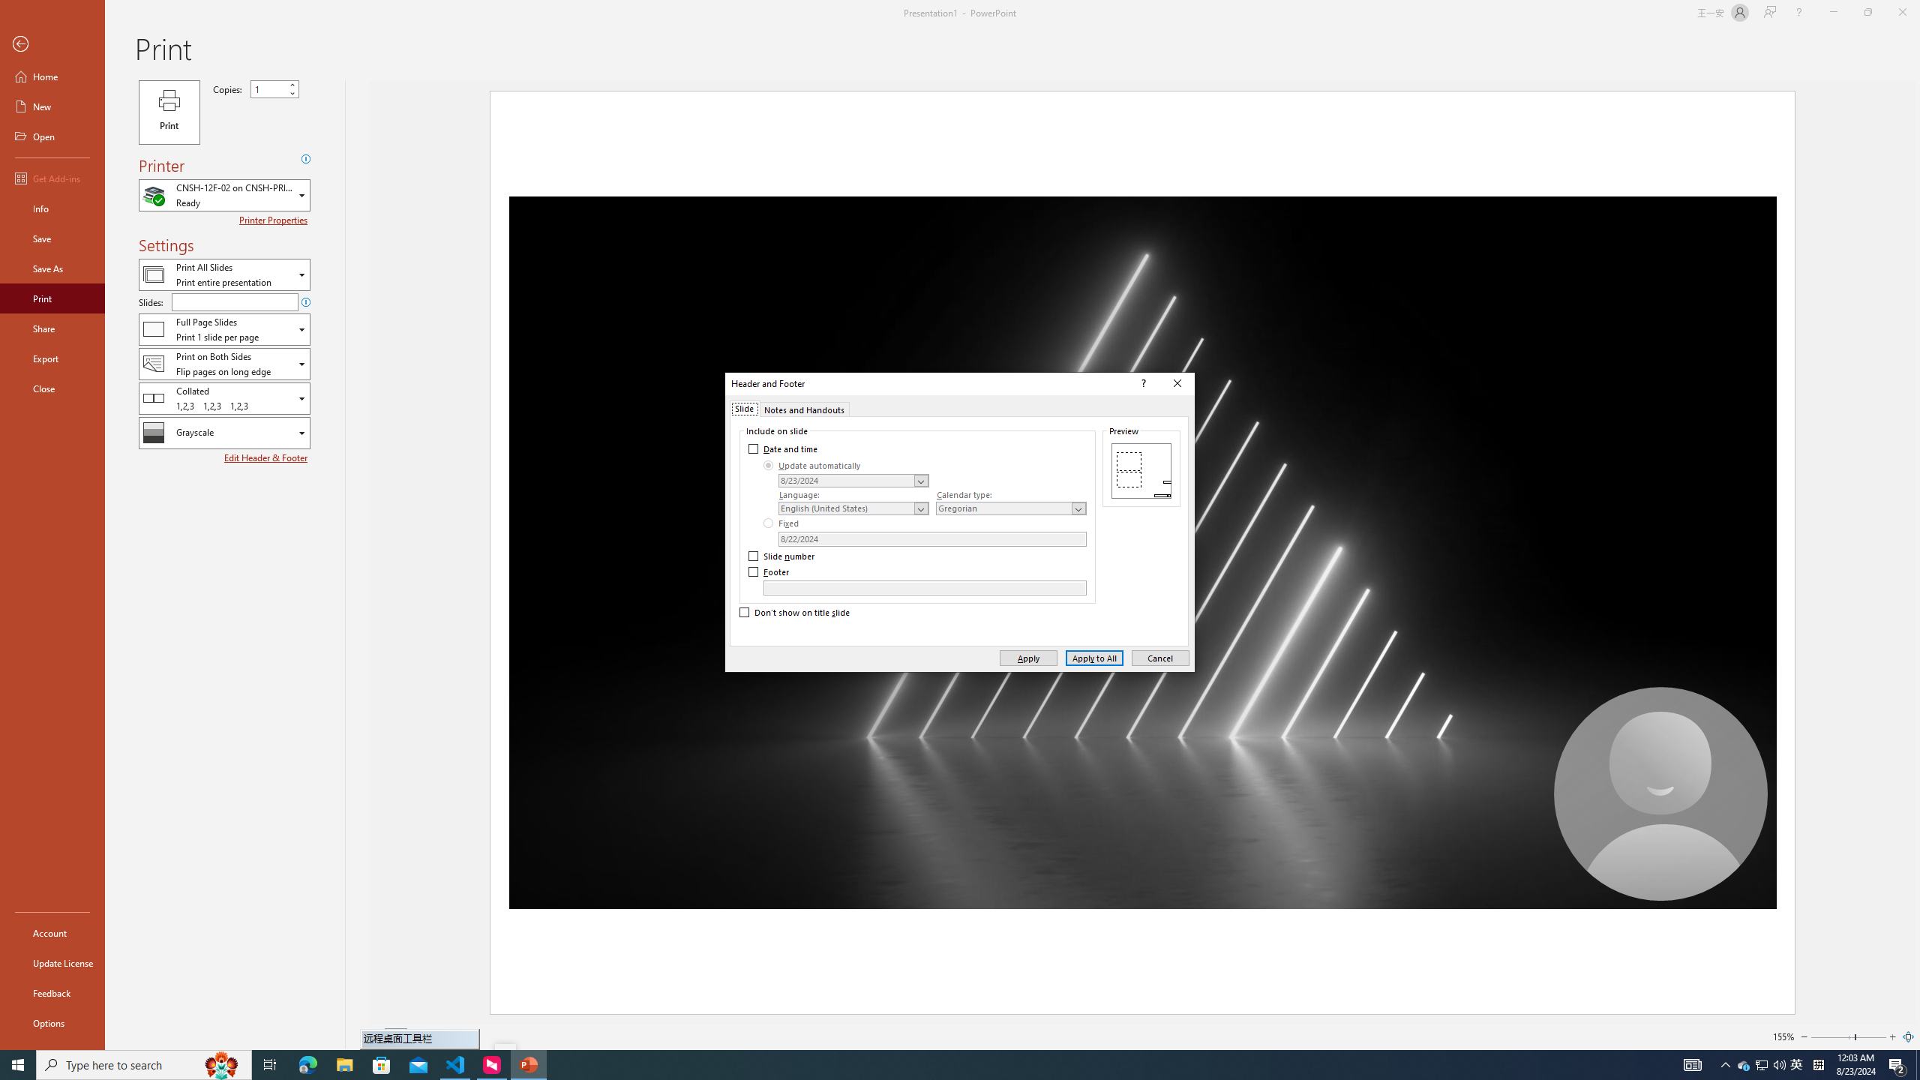  Describe the element at coordinates (268, 88) in the screenshot. I see `Copies` at that location.